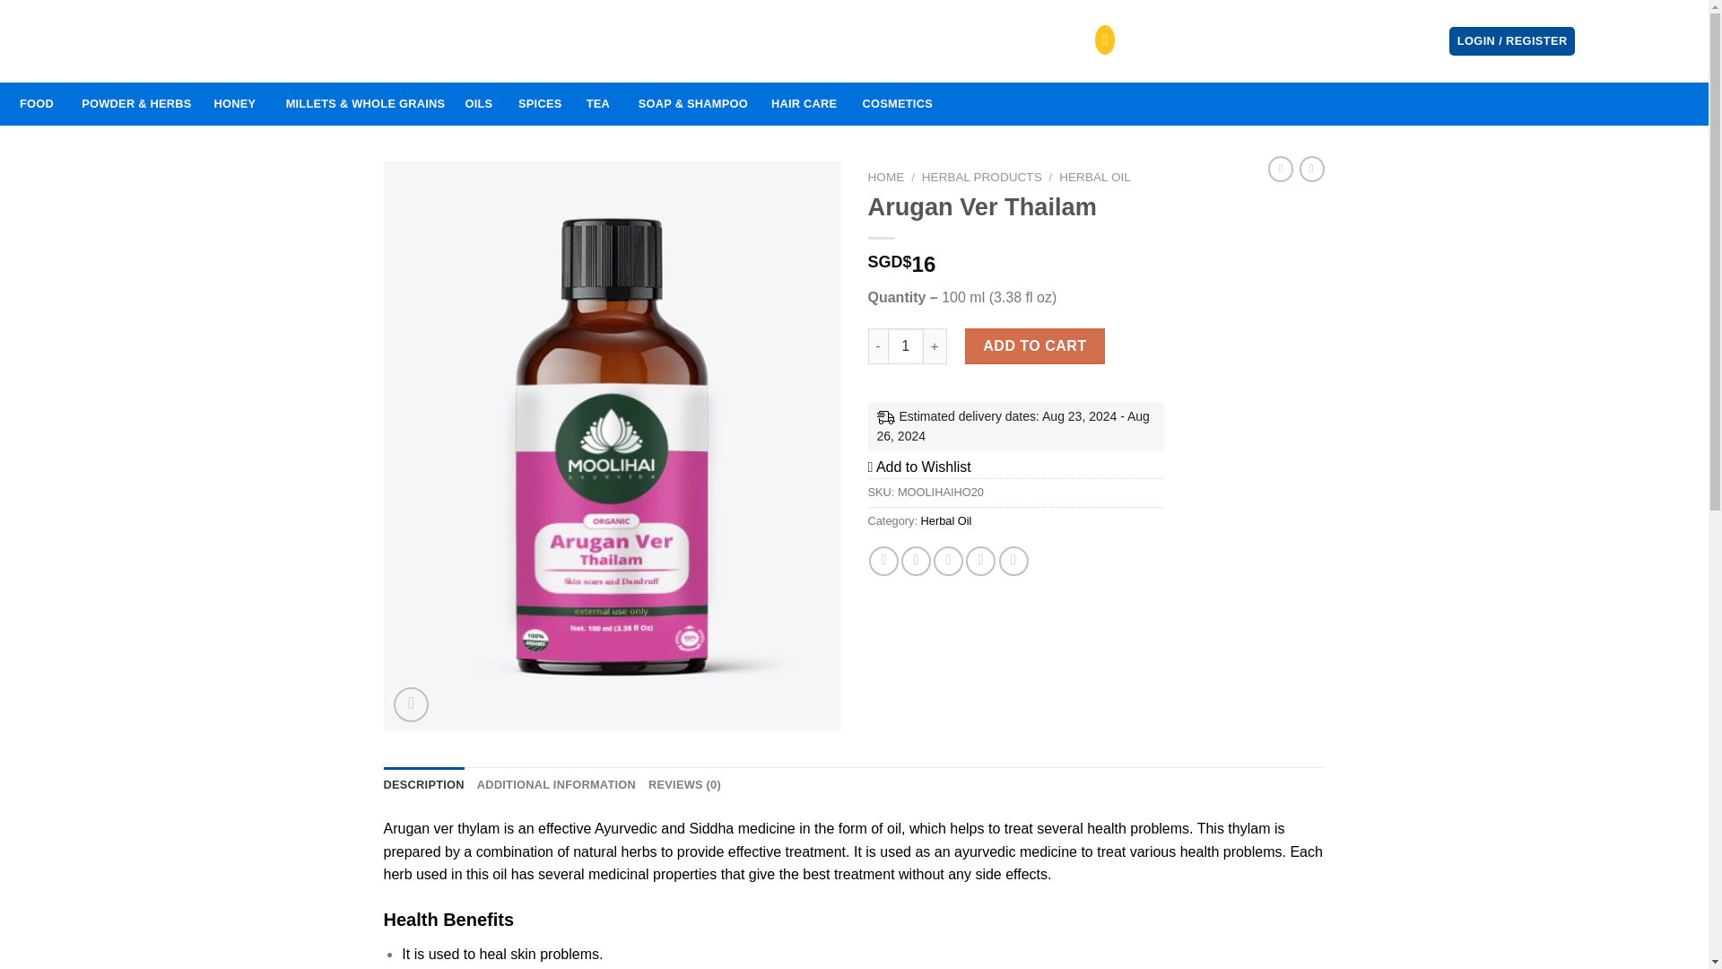 The height and width of the screenshot is (969, 1722). Describe the element at coordinates (1645, 41) in the screenshot. I see `Cart` at that location.